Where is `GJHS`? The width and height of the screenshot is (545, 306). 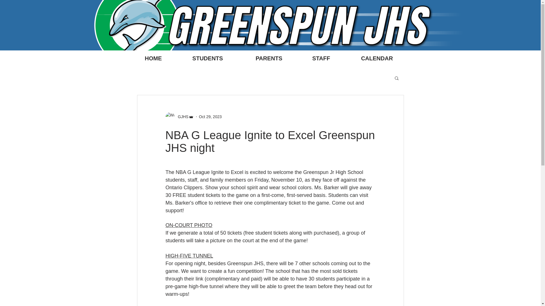 GJHS is located at coordinates (181, 117).